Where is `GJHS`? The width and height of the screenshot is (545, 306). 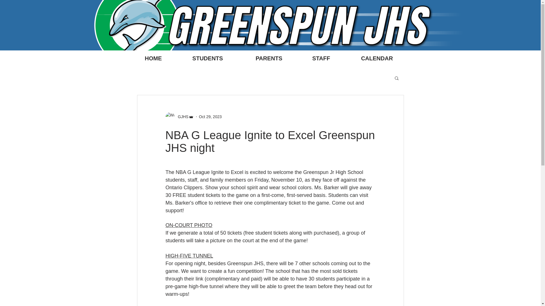 GJHS is located at coordinates (181, 117).